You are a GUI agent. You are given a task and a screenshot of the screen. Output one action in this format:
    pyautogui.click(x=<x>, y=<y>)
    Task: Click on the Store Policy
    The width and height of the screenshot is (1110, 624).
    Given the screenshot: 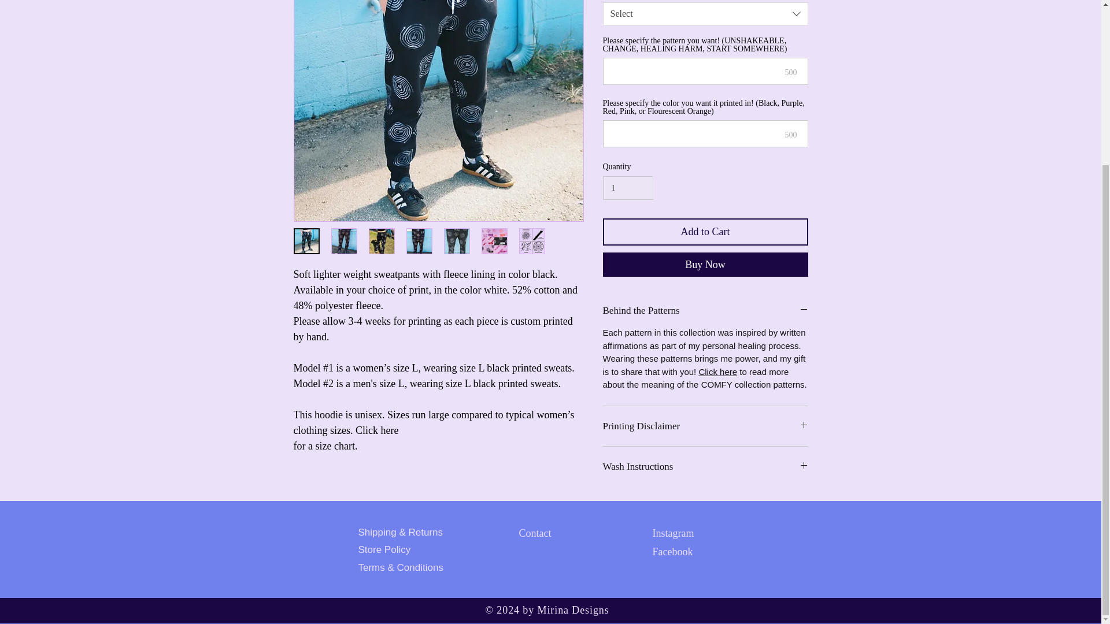 What is the action you would take?
    pyautogui.click(x=384, y=549)
    